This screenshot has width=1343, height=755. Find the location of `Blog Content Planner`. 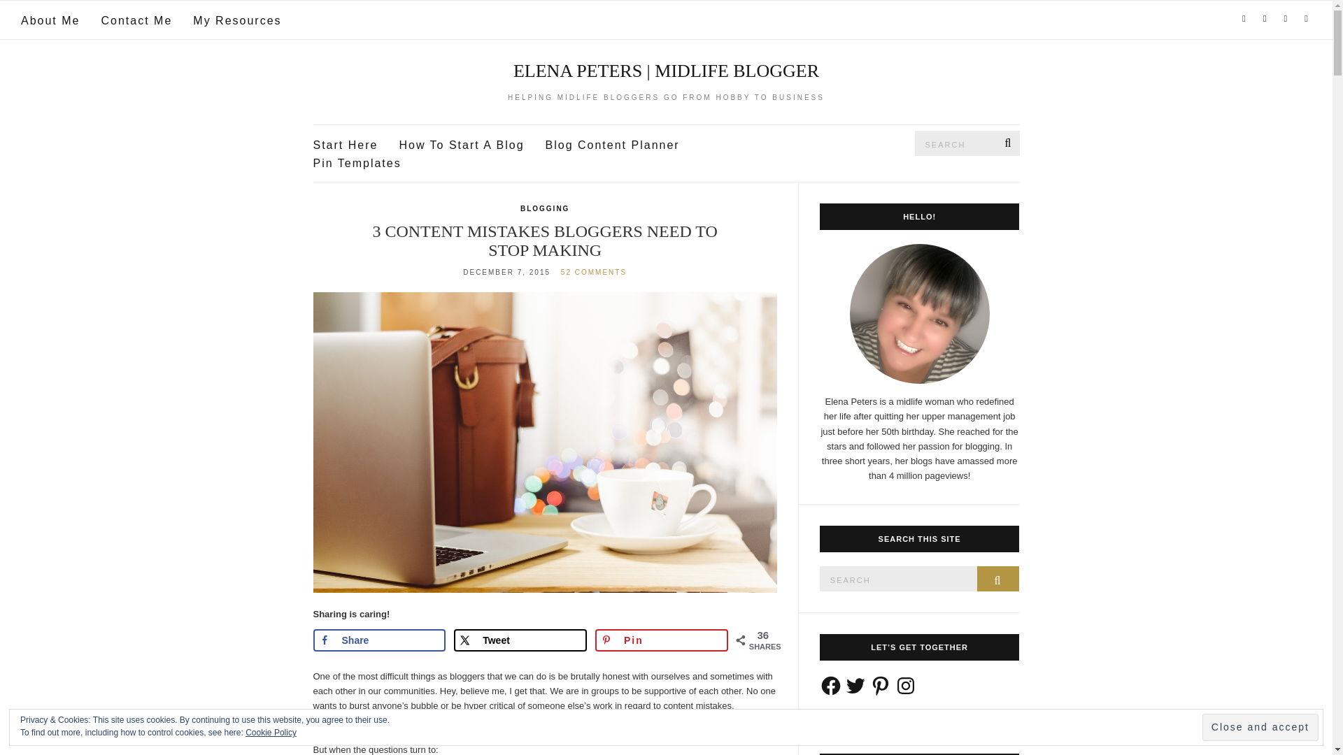

Blog Content Planner is located at coordinates (612, 145).